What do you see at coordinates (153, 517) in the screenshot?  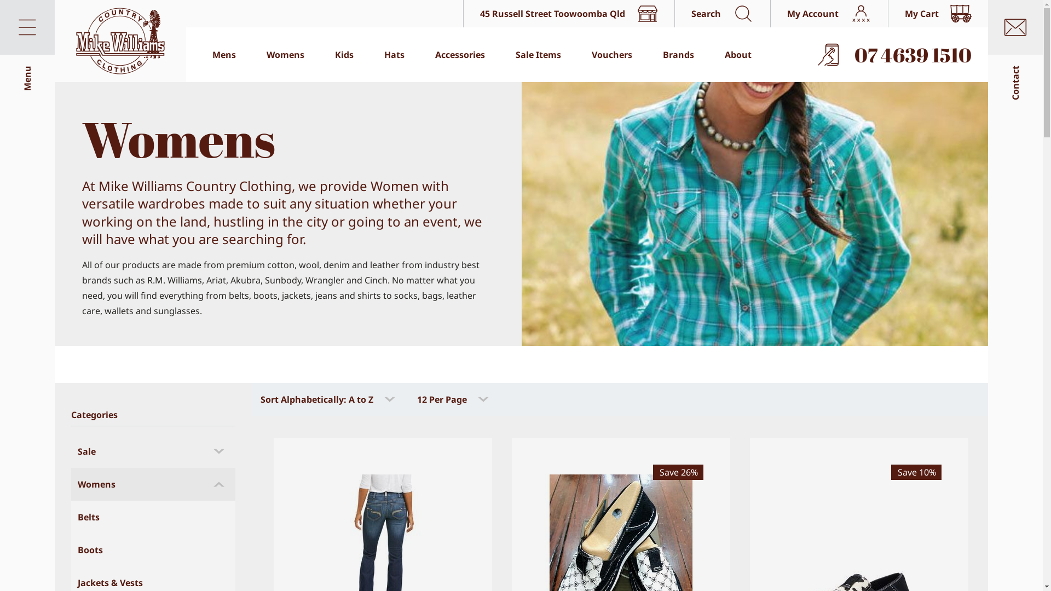 I see `Belts` at bounding box center [153, 517].